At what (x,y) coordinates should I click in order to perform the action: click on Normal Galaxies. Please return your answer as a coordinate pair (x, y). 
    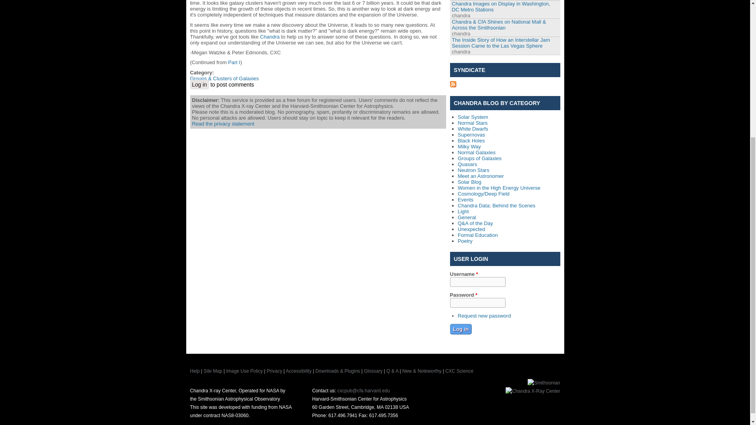
    Looking at the image, I should click on (476, 153).